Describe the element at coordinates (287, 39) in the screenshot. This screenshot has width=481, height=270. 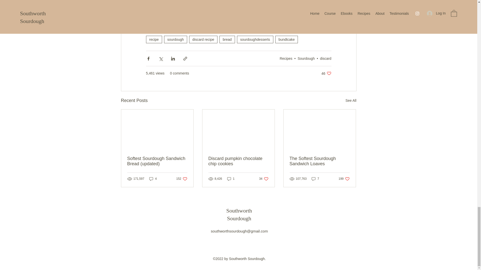
I see `Sourdough` at that location.